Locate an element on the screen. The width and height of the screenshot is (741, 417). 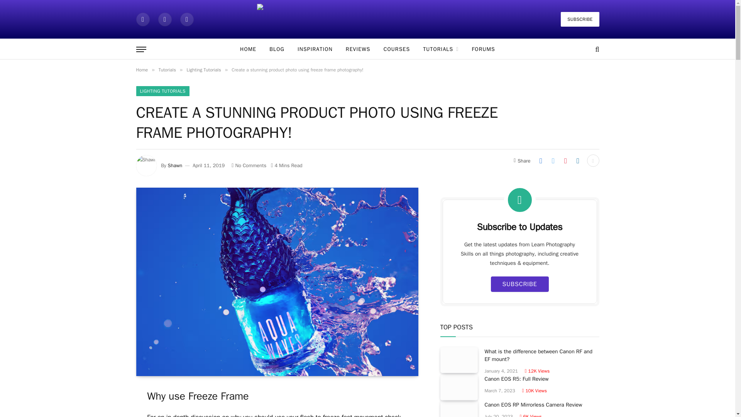
Learn Photography Skills is located at coordinates (368, 19).